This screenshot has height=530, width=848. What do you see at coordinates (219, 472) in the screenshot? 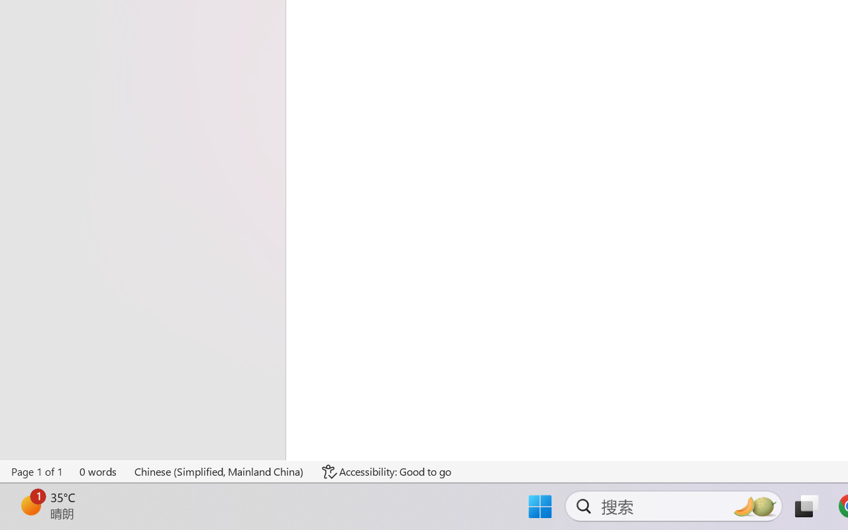
I see `Language Chinese (Simplified, Mainland China)` at bounding box center [219, 472].